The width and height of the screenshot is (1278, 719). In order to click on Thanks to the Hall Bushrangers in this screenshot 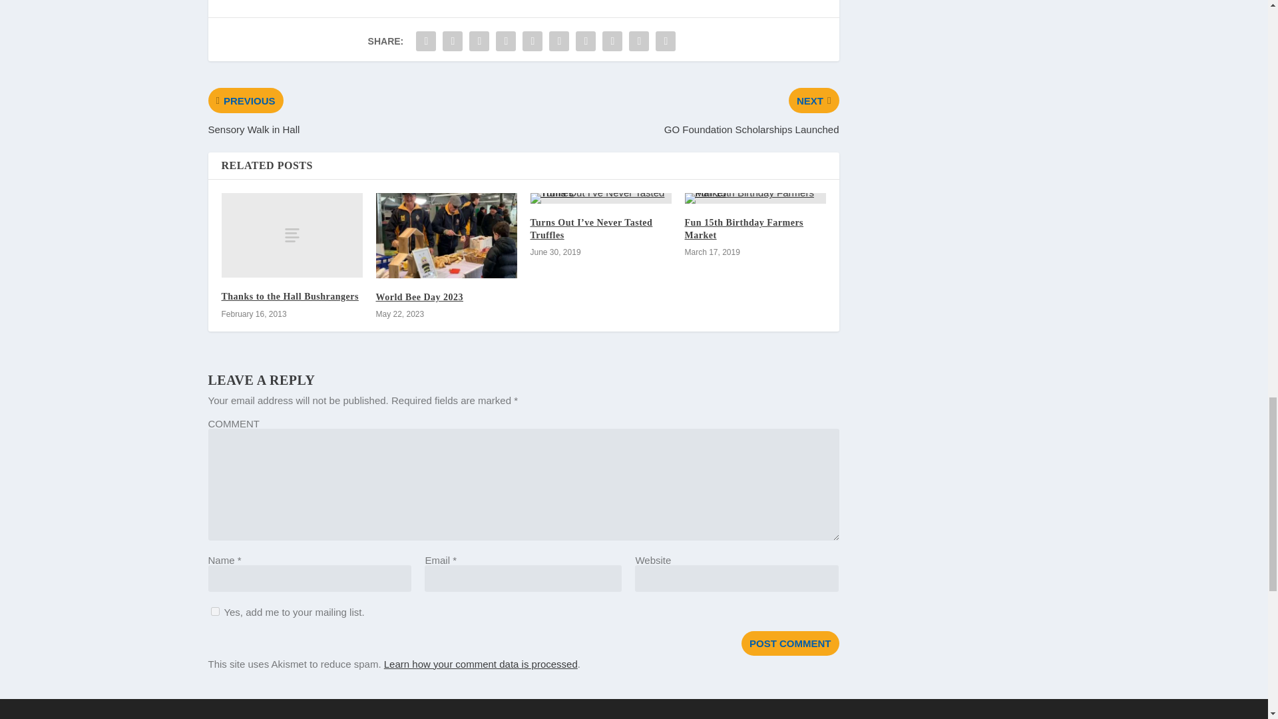, I will do `click(292, 235)`.